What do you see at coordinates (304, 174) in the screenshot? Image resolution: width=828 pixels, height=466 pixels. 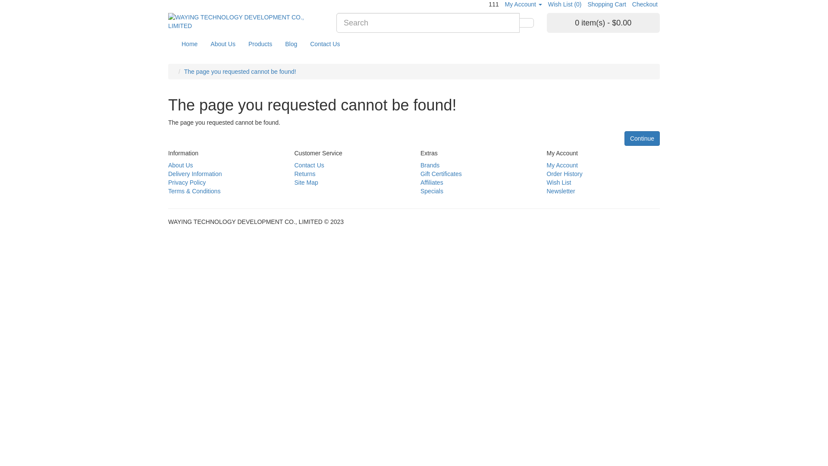 I see `Returns` at bounding box center [304, 174].